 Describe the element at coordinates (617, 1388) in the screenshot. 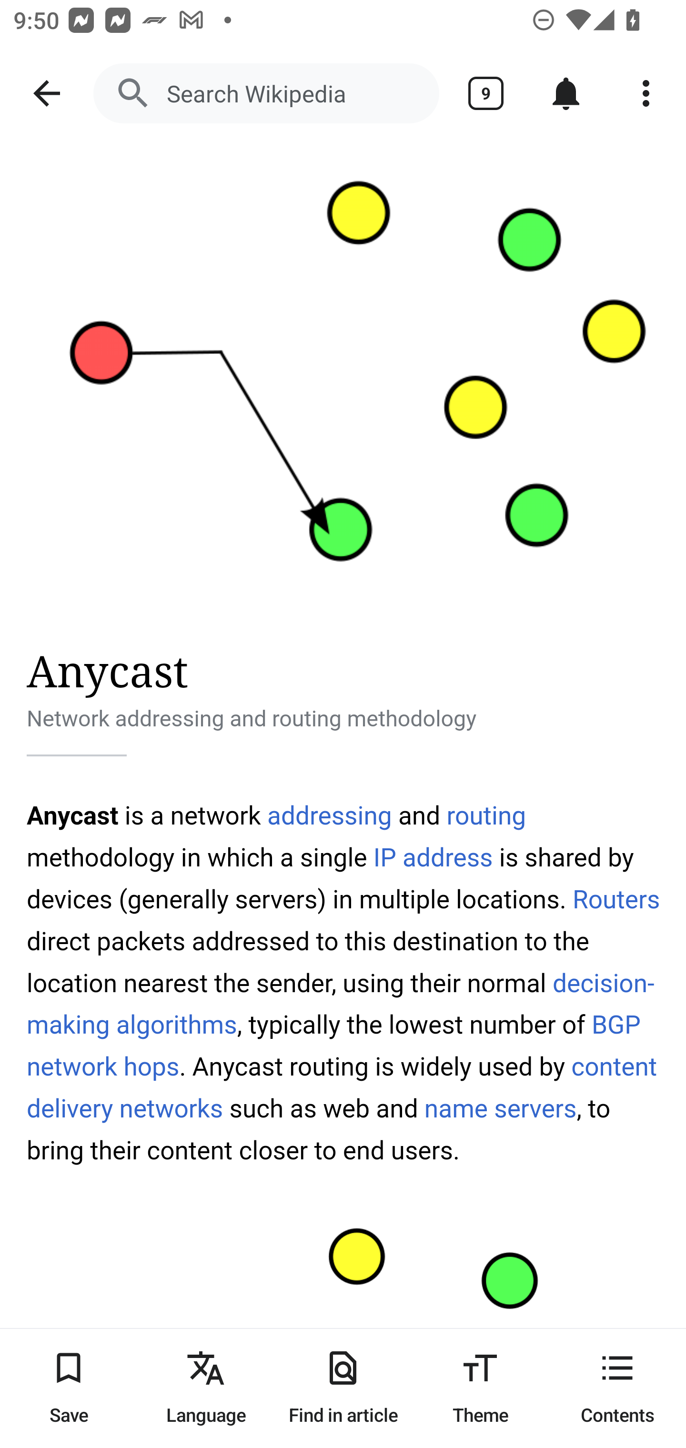

I see `Contents` at that location.